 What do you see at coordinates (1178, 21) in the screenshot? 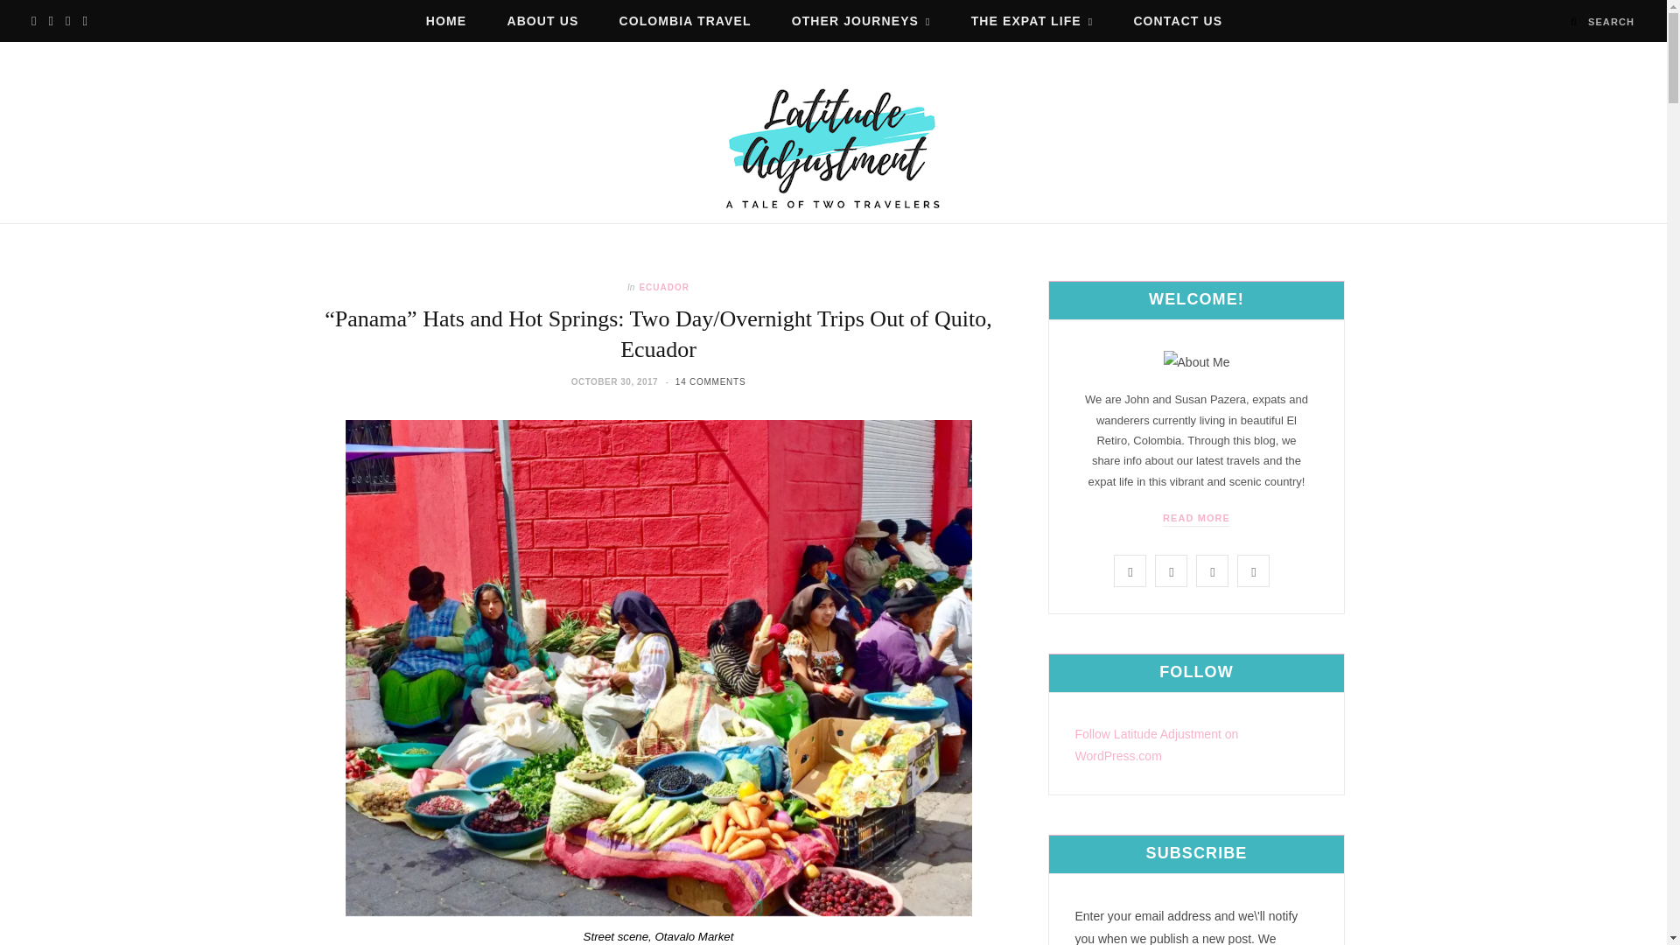
I see `CONTACT US` at bounding box center [1178, 21].